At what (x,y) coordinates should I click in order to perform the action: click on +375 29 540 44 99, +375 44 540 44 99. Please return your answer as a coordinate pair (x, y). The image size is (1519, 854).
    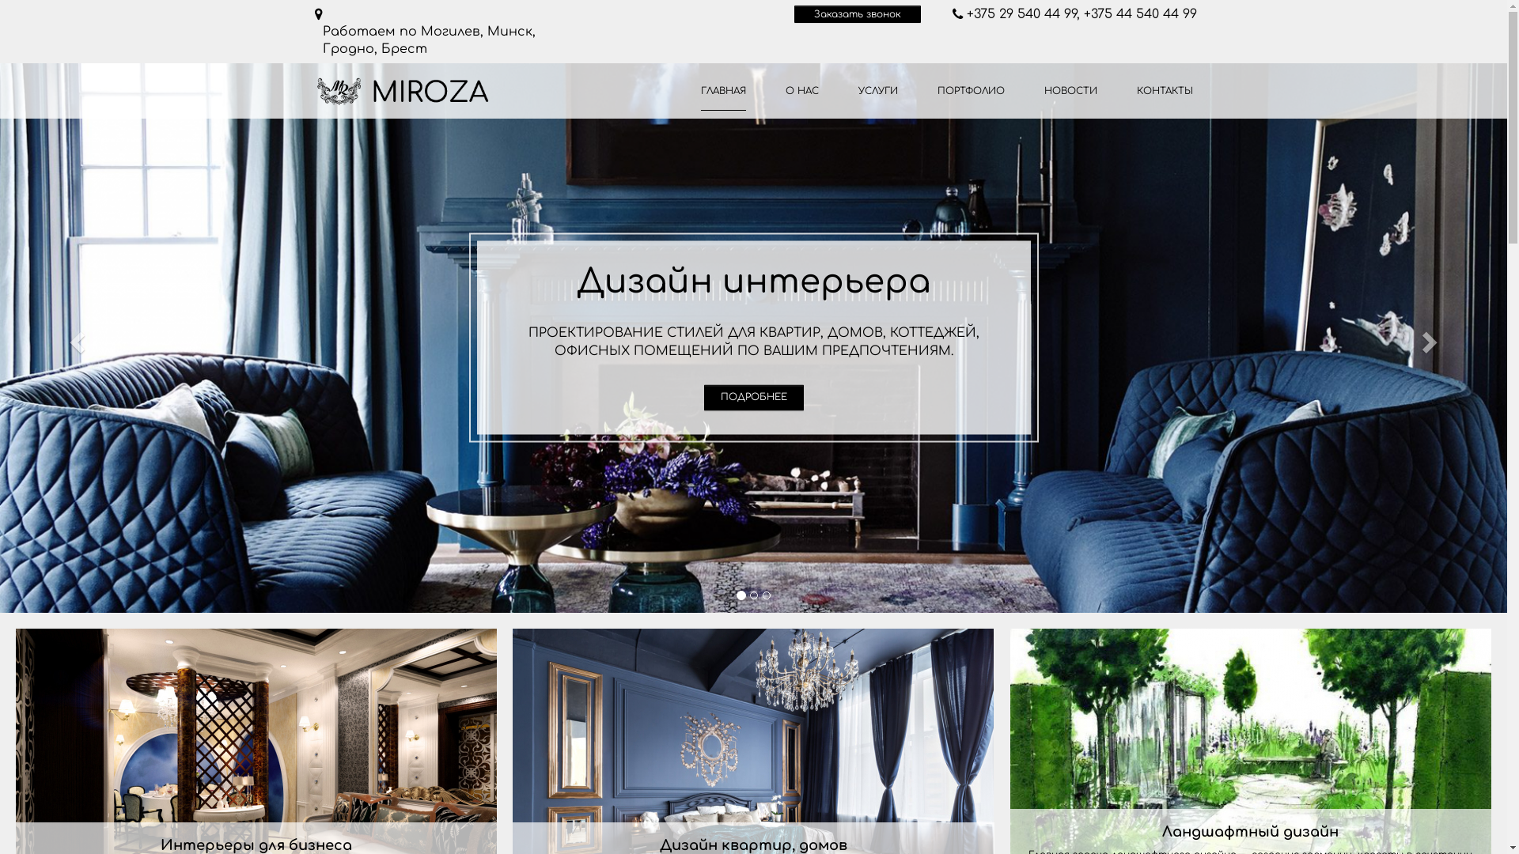
    Looking at the image, I should click on (1076, 14).